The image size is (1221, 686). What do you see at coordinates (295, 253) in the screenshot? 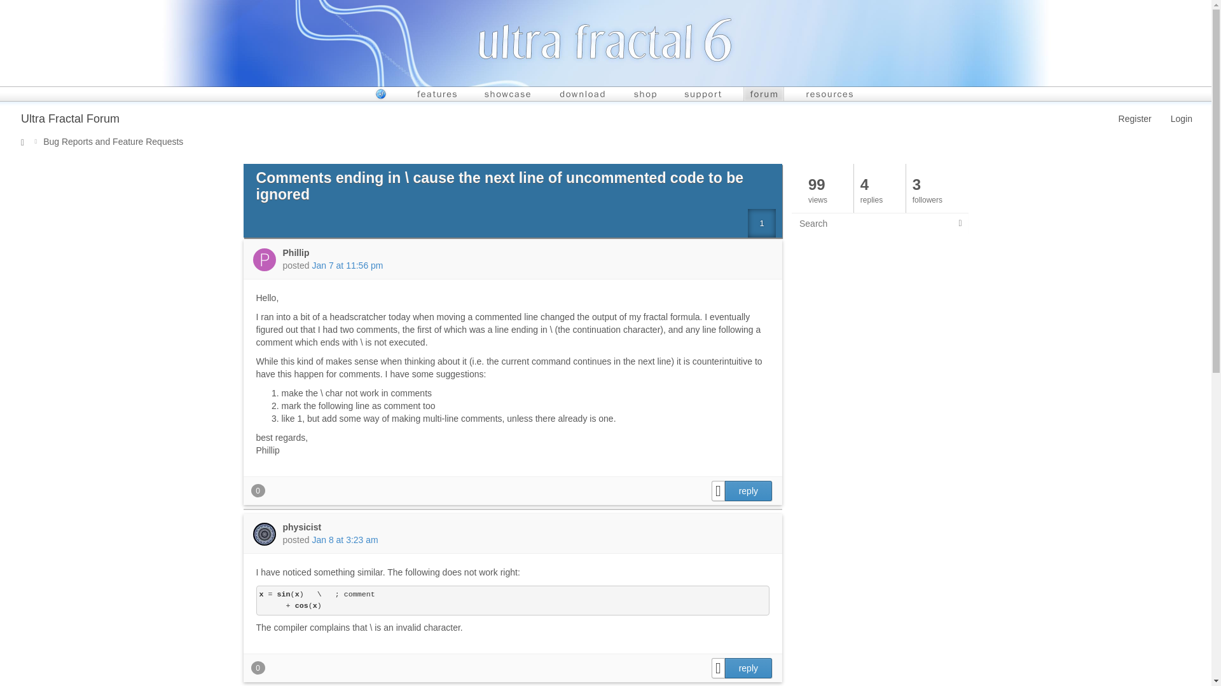
I see `Phillip` at bounding box center [295, 253].